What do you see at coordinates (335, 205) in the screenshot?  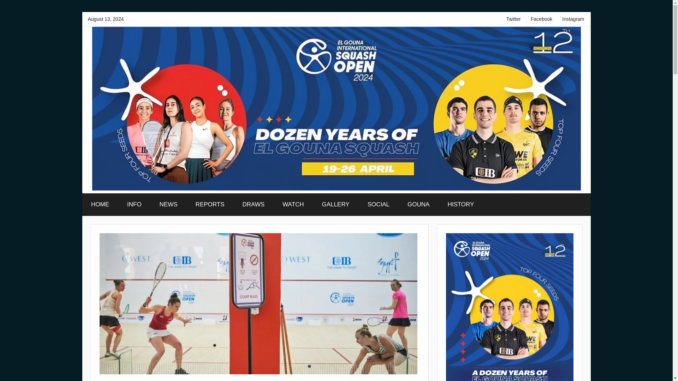 I see `GALLERY` at bounding box center [335, 205].